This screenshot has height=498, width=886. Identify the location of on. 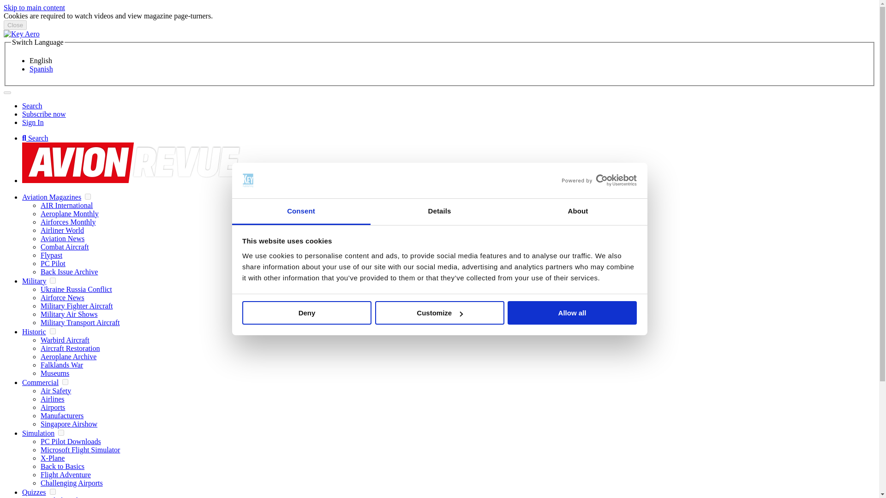
(61, 433).